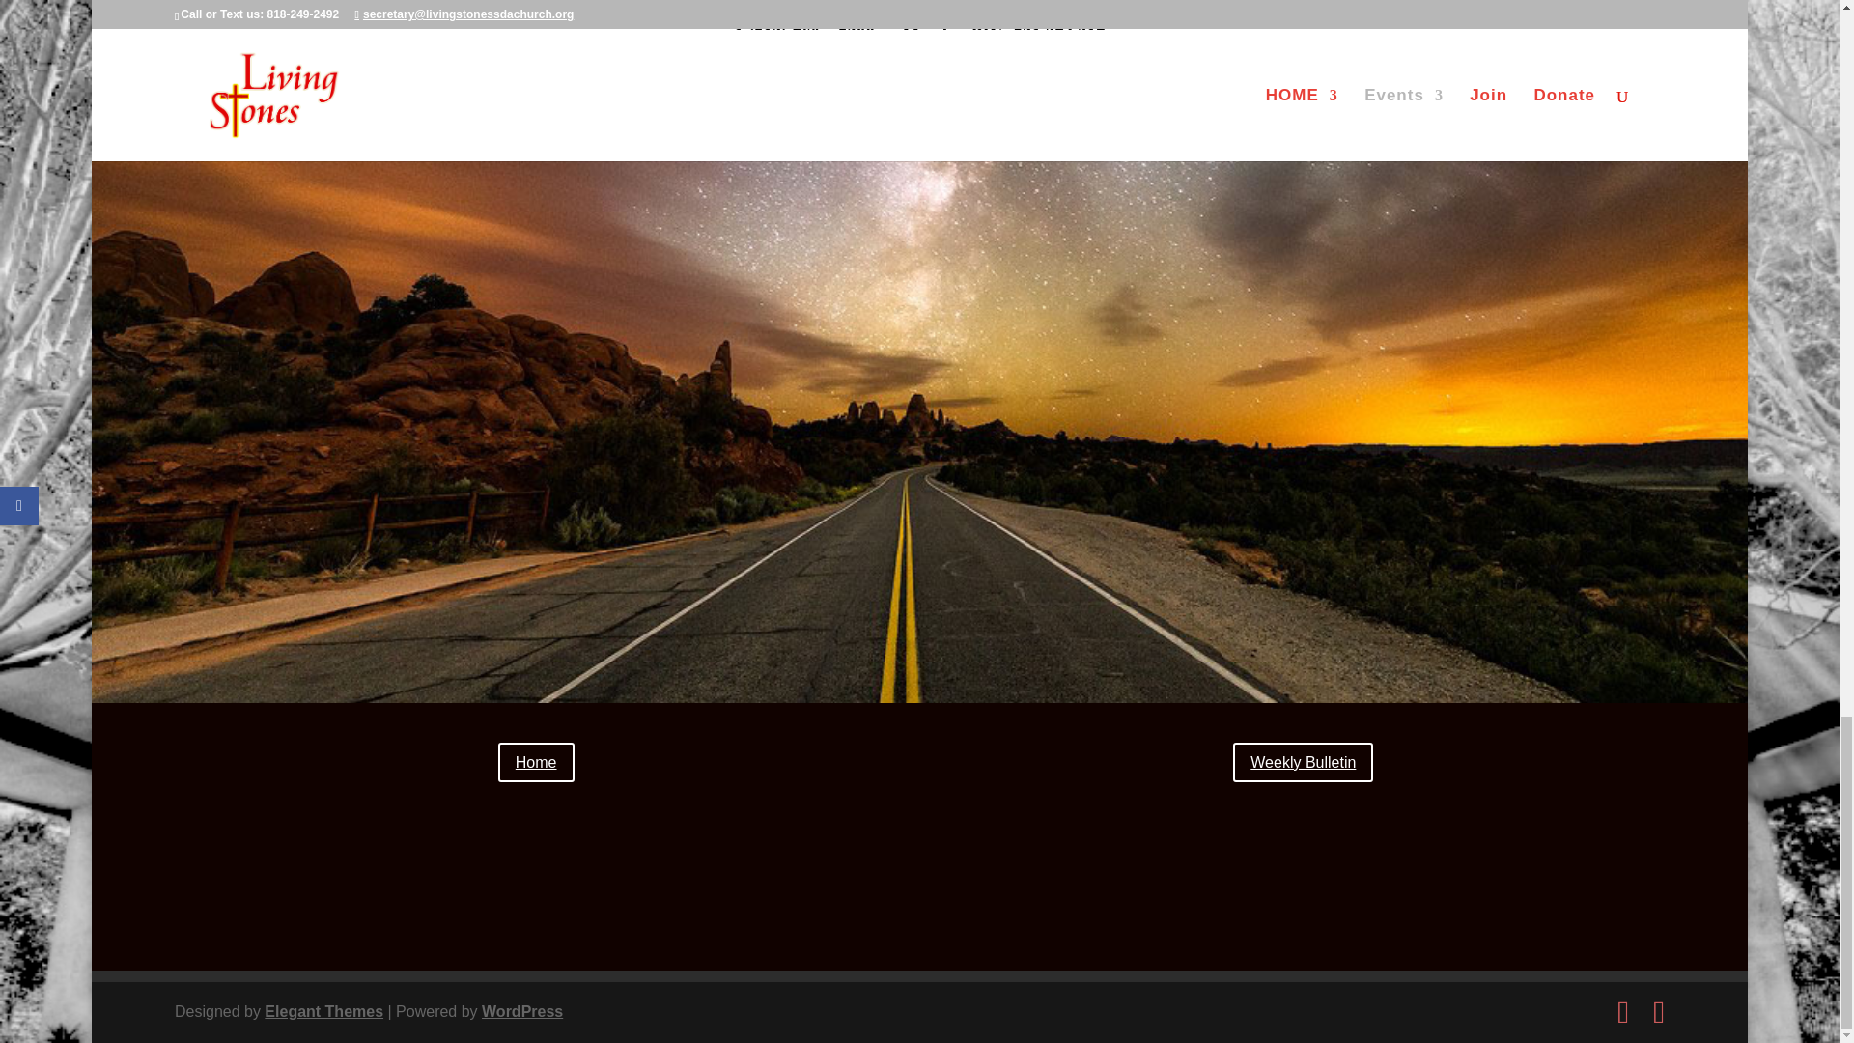 This screenshot has height=1043, width=1854. What do you see at coordinates (522, 1011) in the screenshot?
I see `WordPress` at bounding box center [522, 1011].